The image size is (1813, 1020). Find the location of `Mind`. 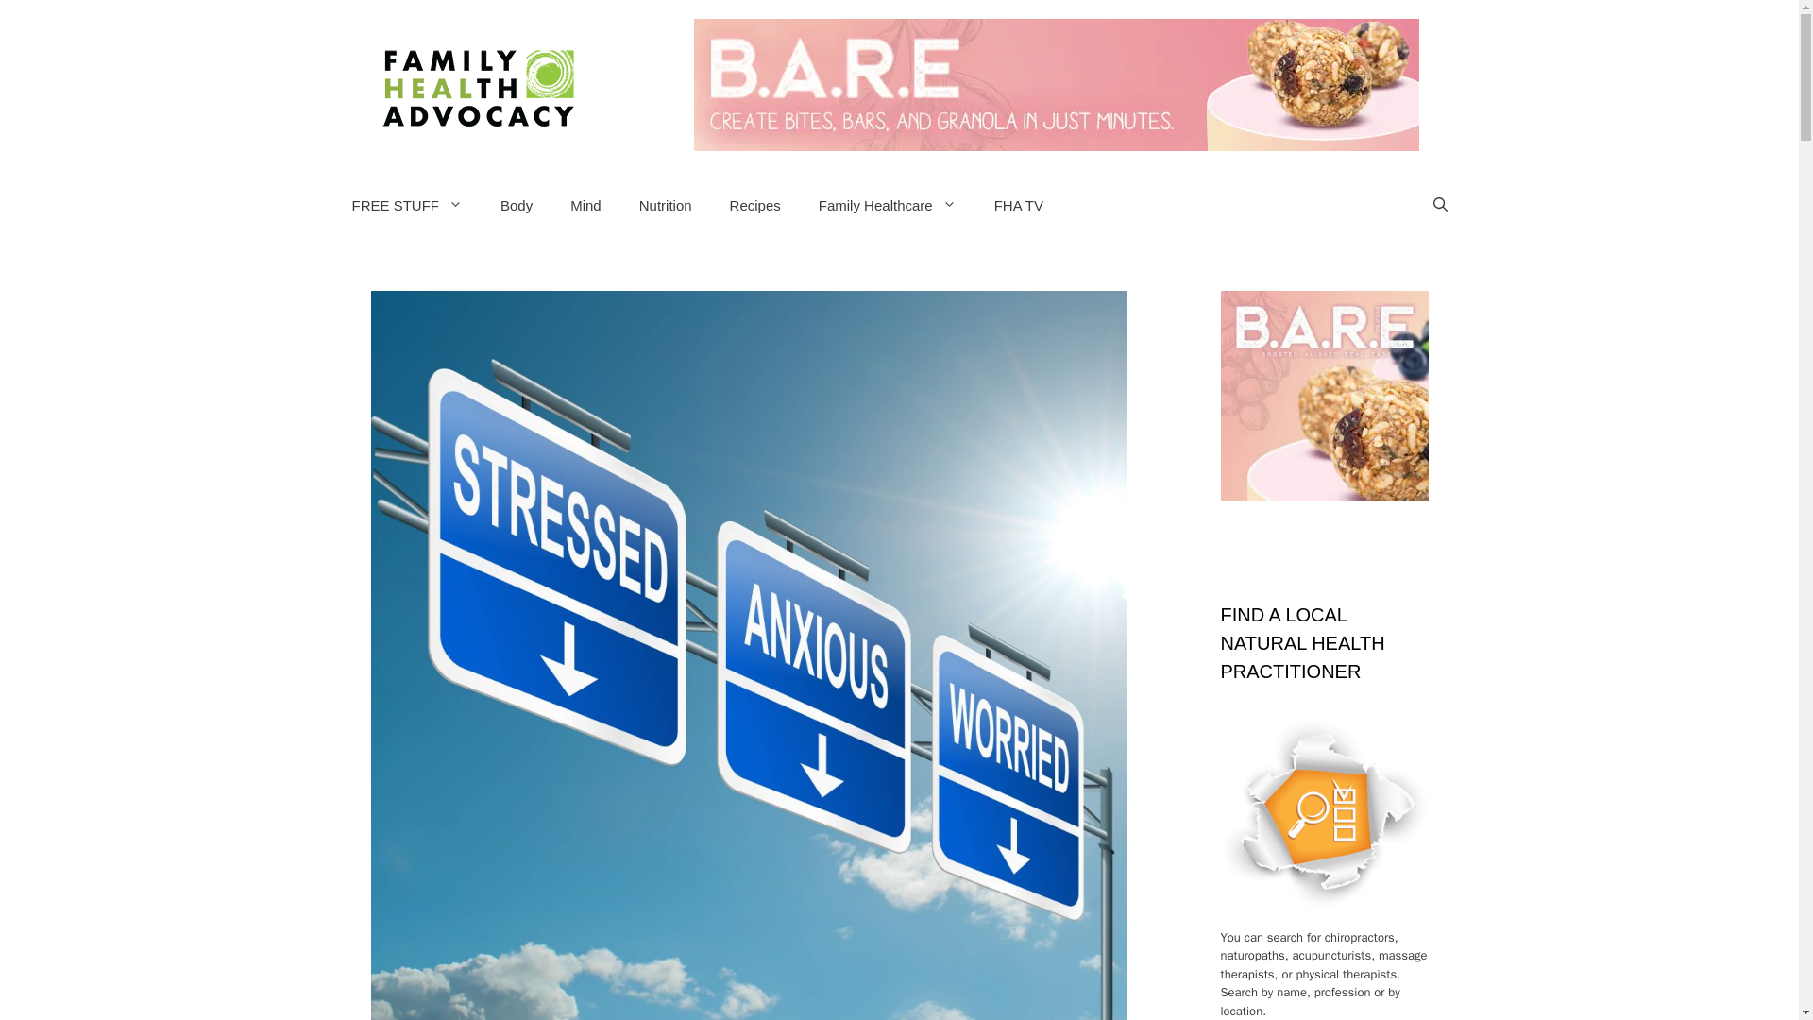

Mind is located at coordinates (585, 206).